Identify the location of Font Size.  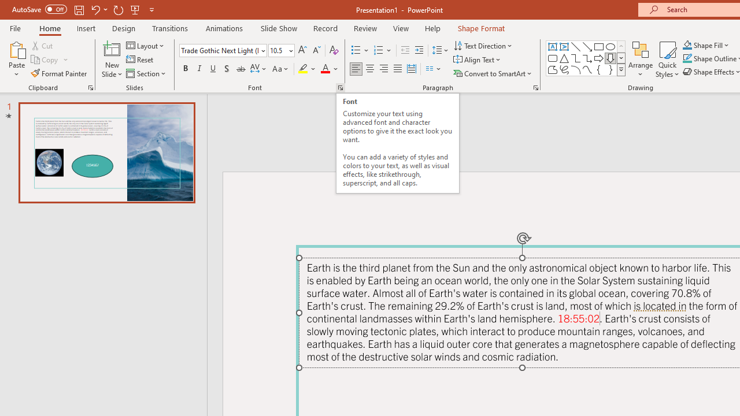
(281, 51).